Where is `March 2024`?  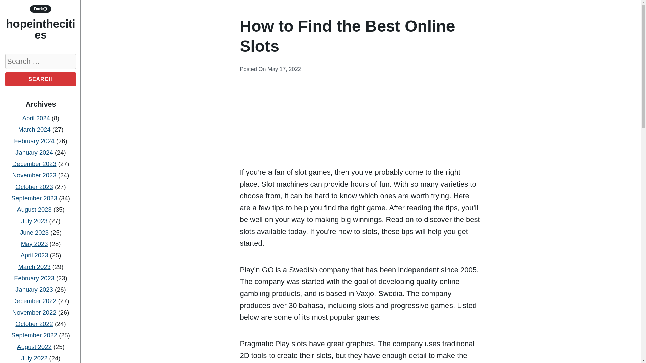 March 2024 is located at coordinates (34, 129).